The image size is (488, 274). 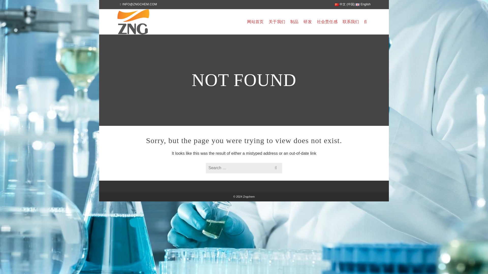 I want to click on English, so click(x=363, y=3).